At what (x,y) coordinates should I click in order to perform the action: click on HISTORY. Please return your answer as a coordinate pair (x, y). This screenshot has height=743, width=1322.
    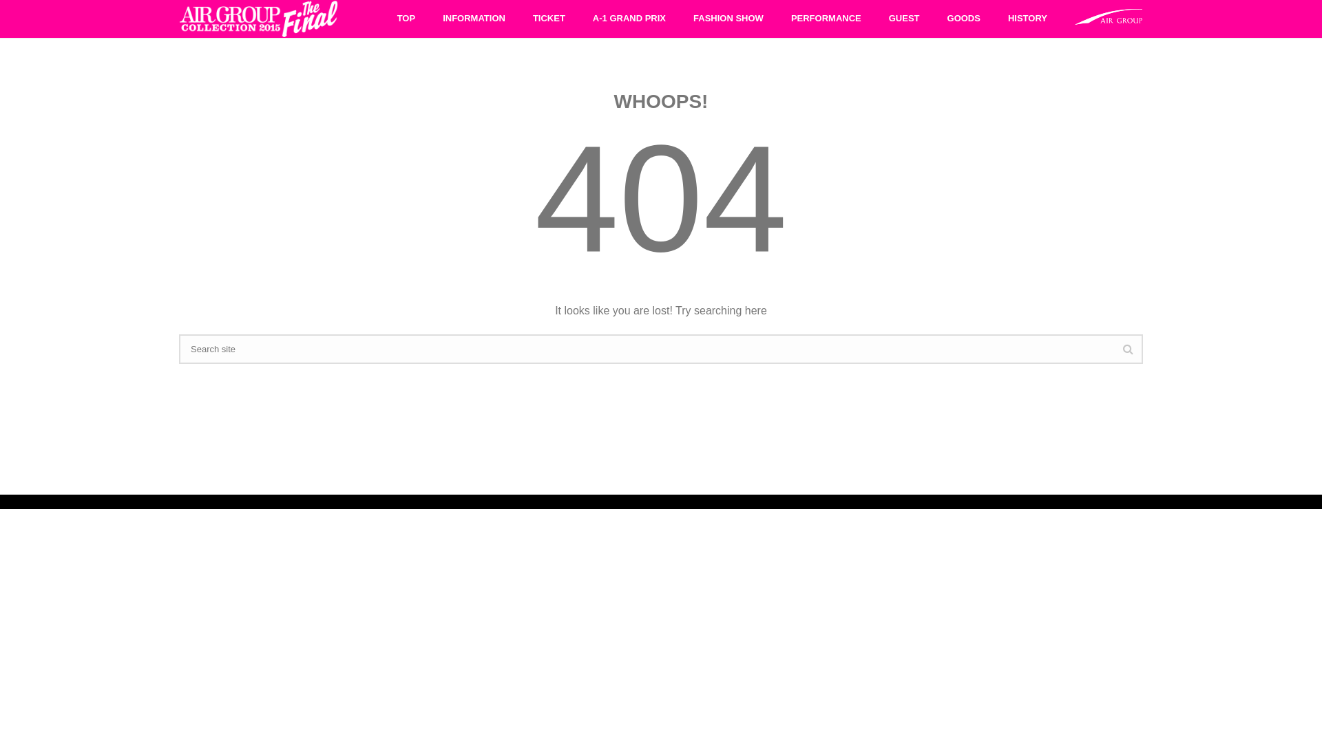
    Looking at the image, I should click on (1027, 19).